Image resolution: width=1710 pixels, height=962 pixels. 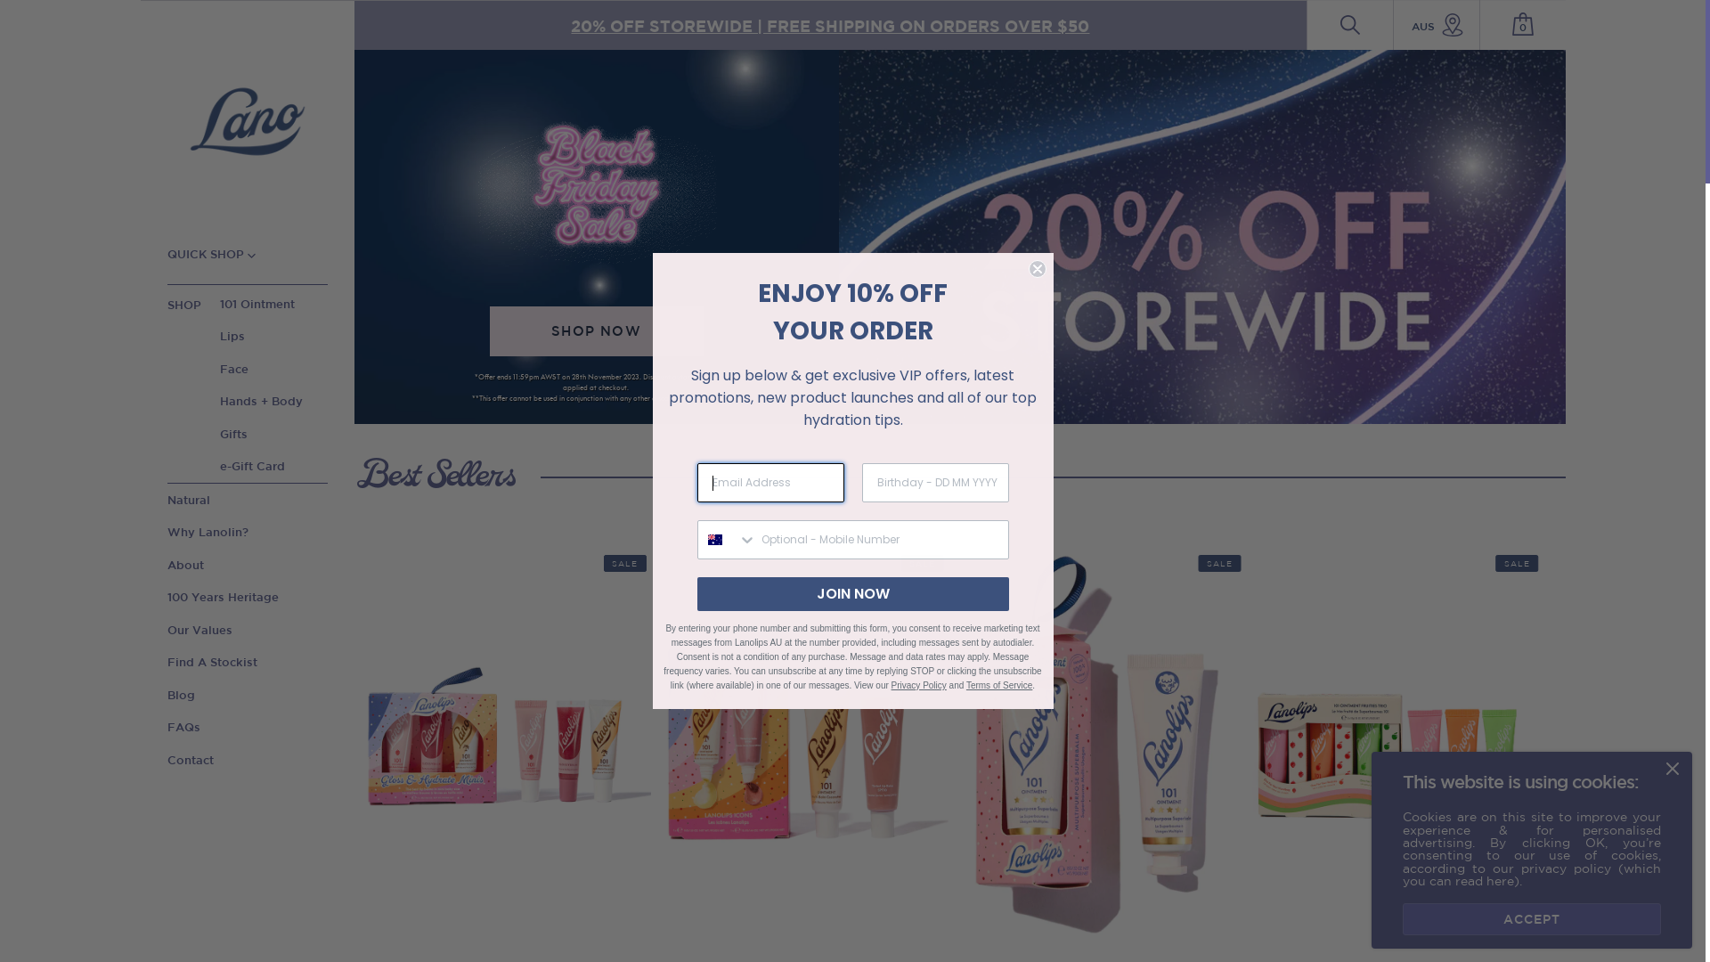 I want to click on ACCEPT, so click(x=1532, y=919).